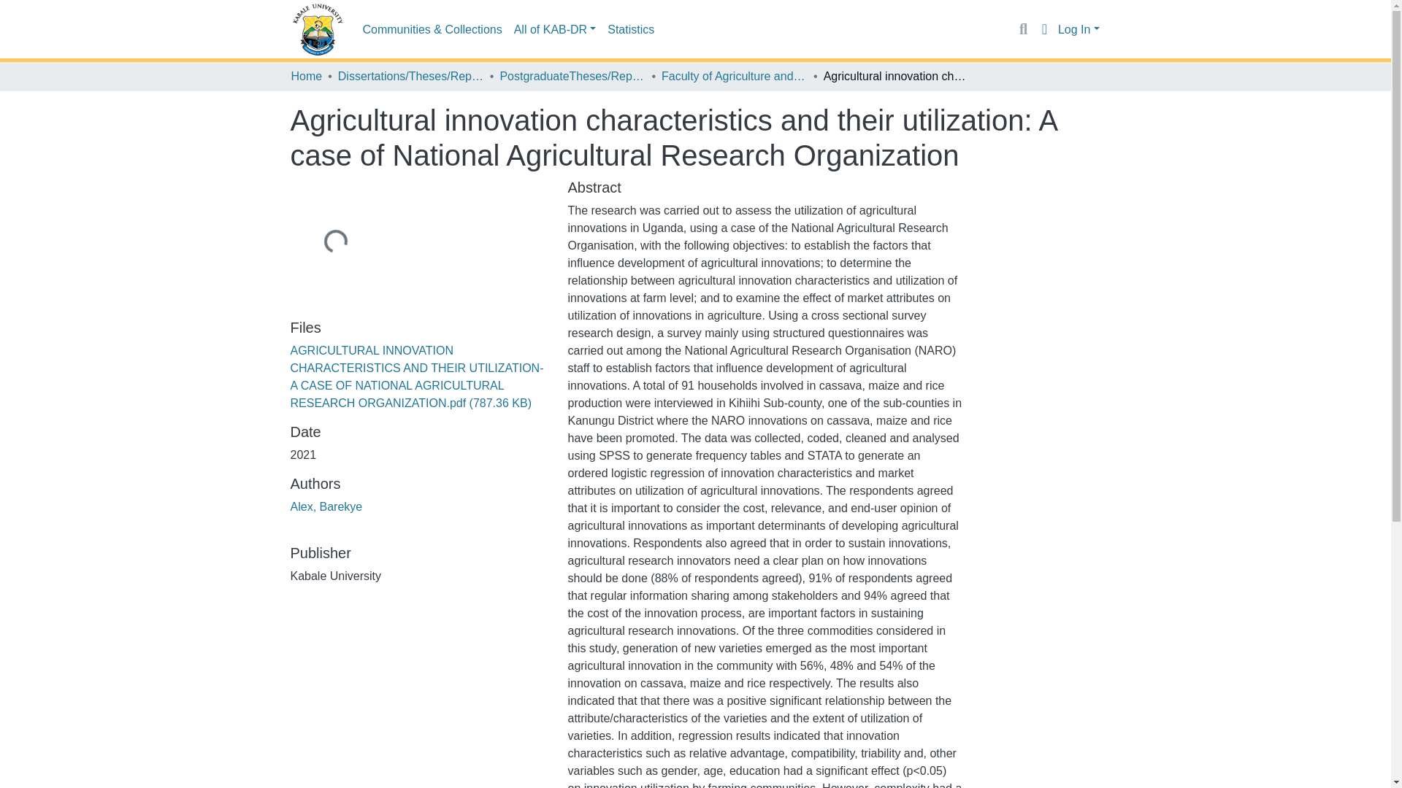 This screenshot has height=788, width=1402. Describe the element at coordinates (555, 29) in the screenshot. I see `All of KAB-DR` at that location.